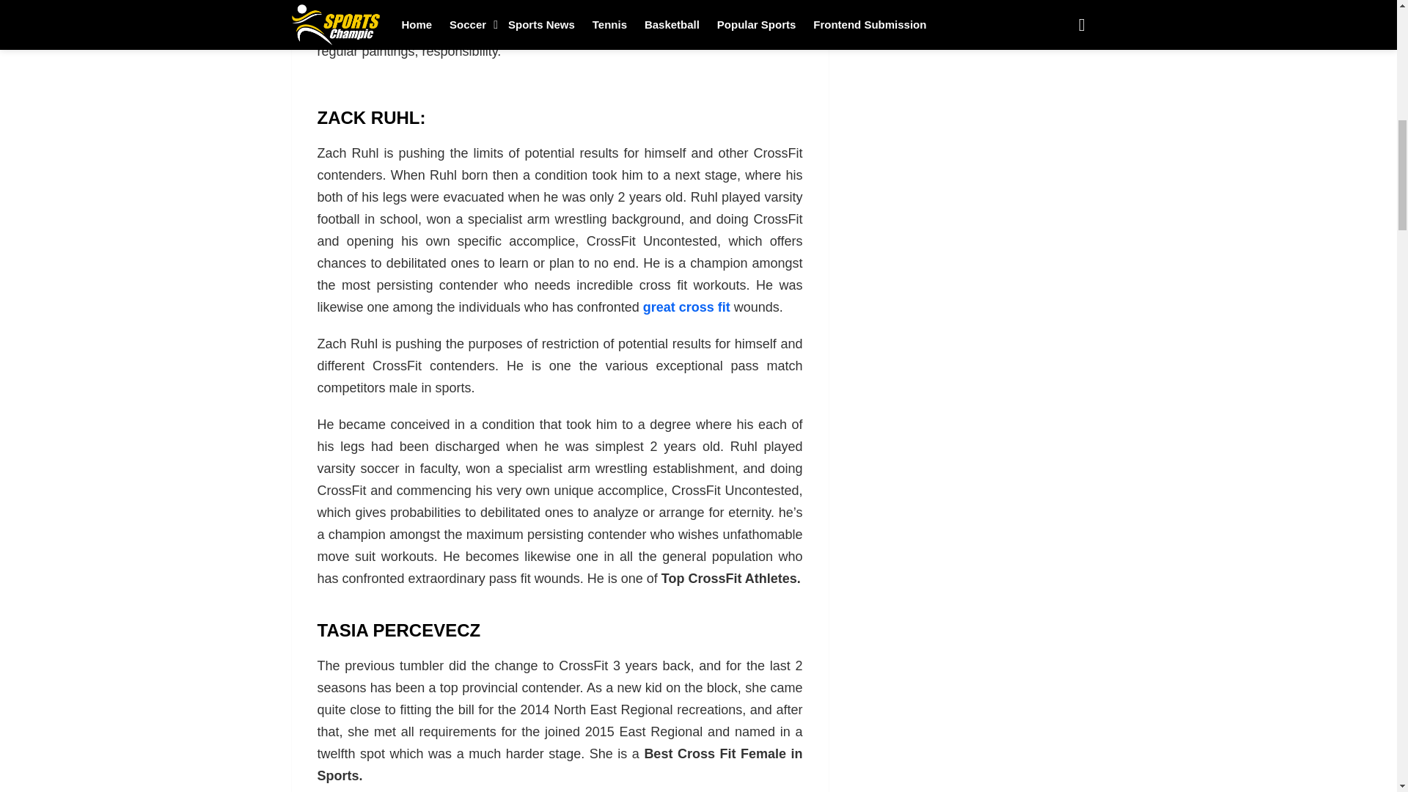 Image resolution: width=1408 pixels, height=792 pixels. Describe the element at coordinates (686, 307) in the screenshot. I see `great cross fit` at that location.